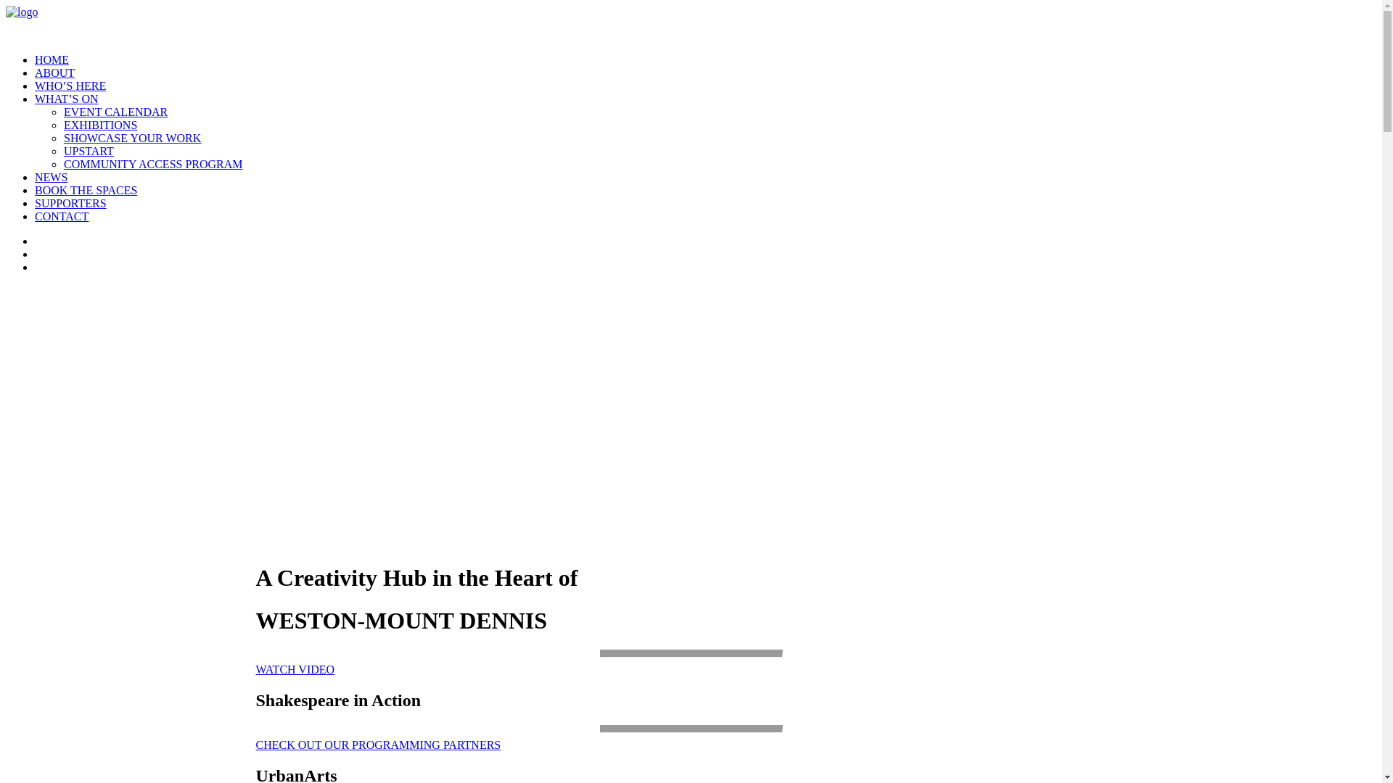 The width and height of the screenshot is (1393, 783). I want to click on BOOK THE SPACES, so click(86, 190).